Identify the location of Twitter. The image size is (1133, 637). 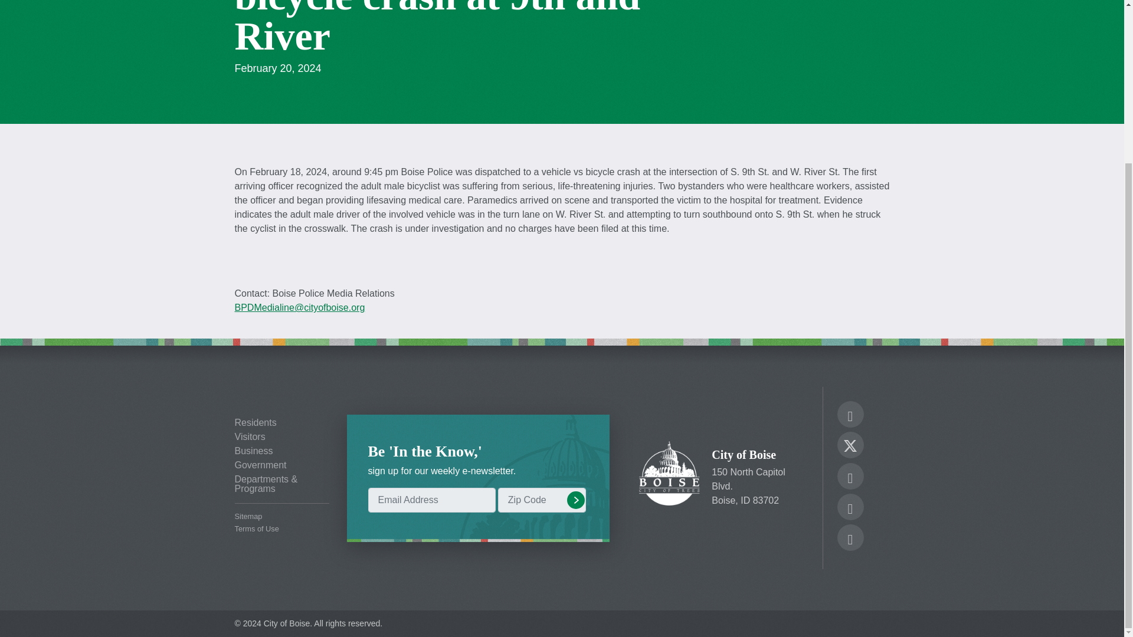
(850, 444).